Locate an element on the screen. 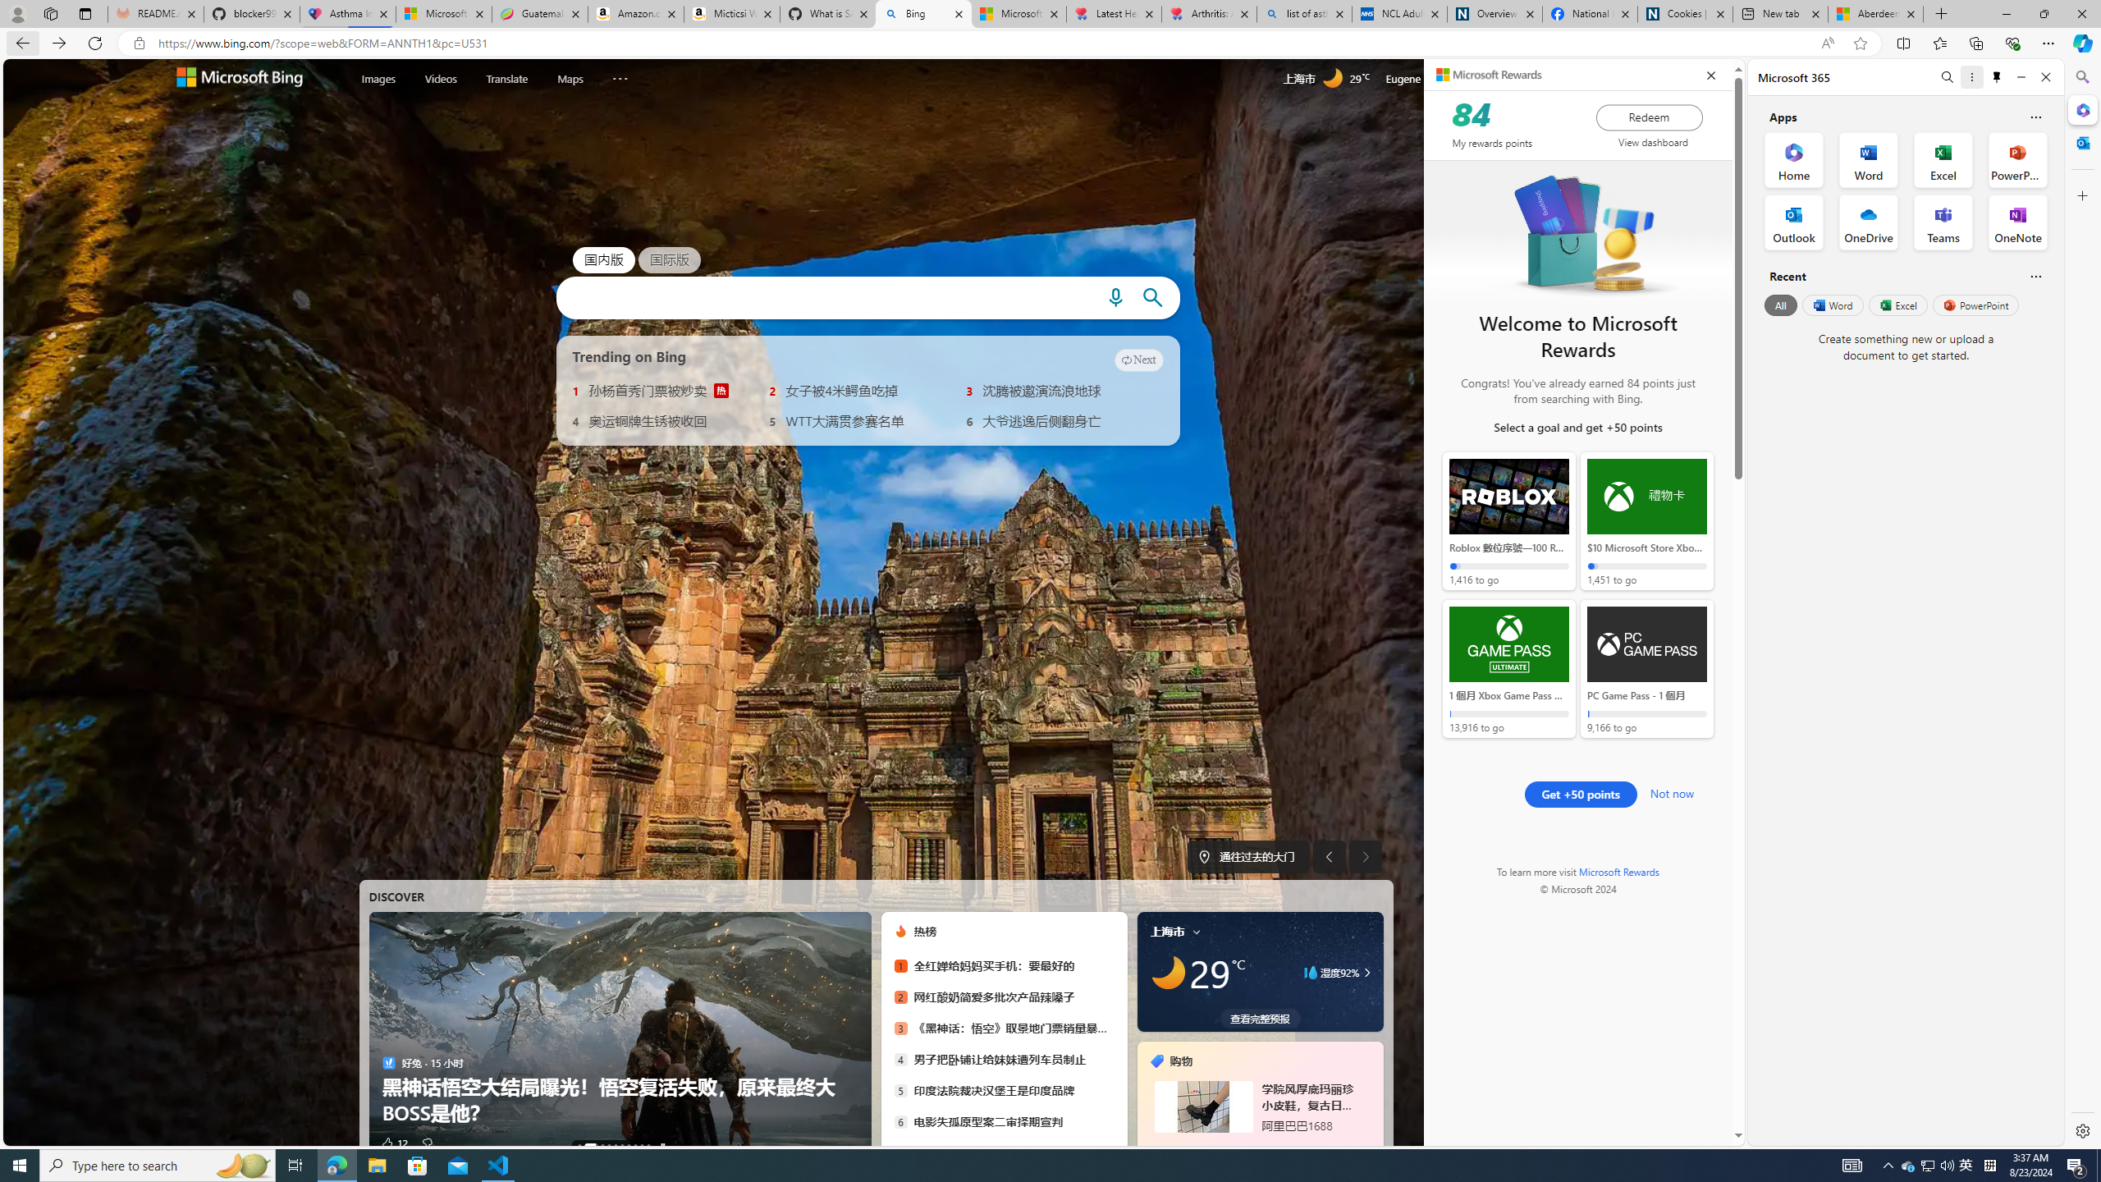 This screenshot has height=1182, width=2101. Home Office App is located at coordinates (1794, 159).